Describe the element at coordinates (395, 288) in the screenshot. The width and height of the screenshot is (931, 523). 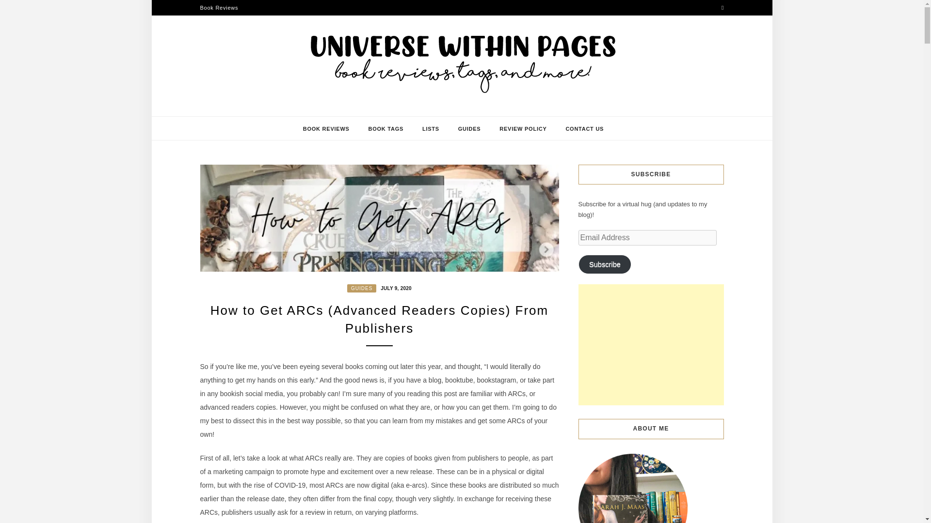
I see `JULY 9, 2020` at that location.